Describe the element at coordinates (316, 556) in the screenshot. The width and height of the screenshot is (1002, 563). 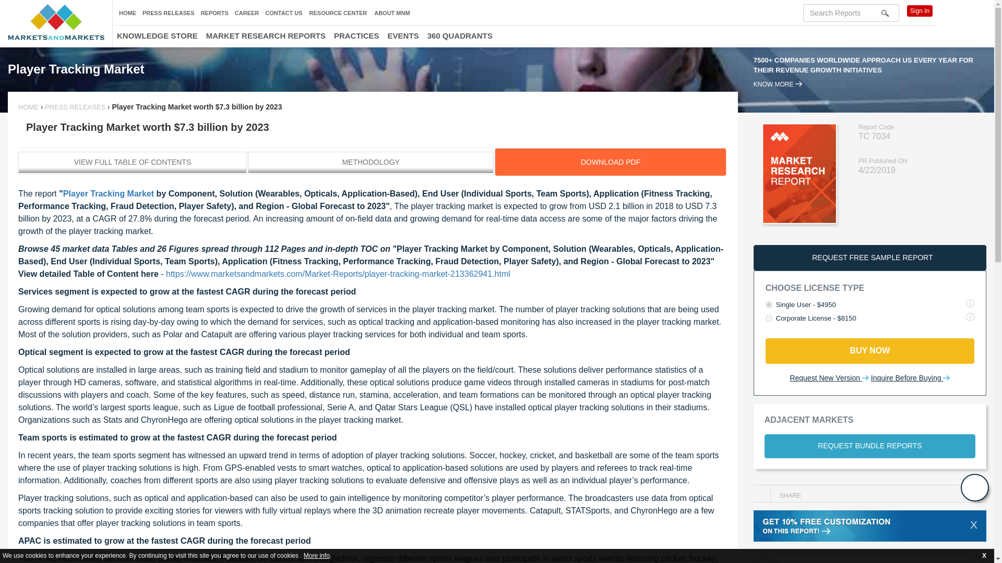
I see `More info` at that location.